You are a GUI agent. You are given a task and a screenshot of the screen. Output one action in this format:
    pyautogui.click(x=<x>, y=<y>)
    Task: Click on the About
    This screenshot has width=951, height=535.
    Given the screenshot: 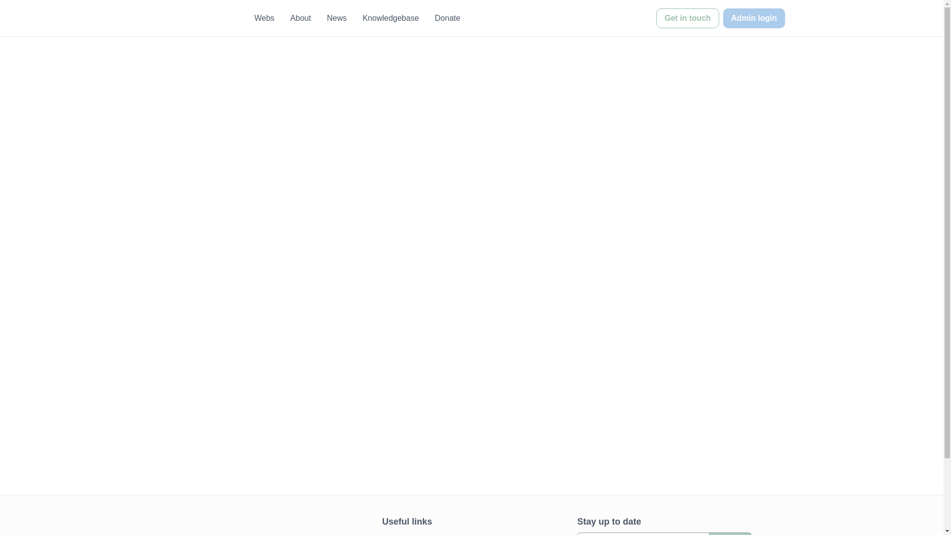 What is the action you would take?
    pyautogui.click(x=300, y=17)
    